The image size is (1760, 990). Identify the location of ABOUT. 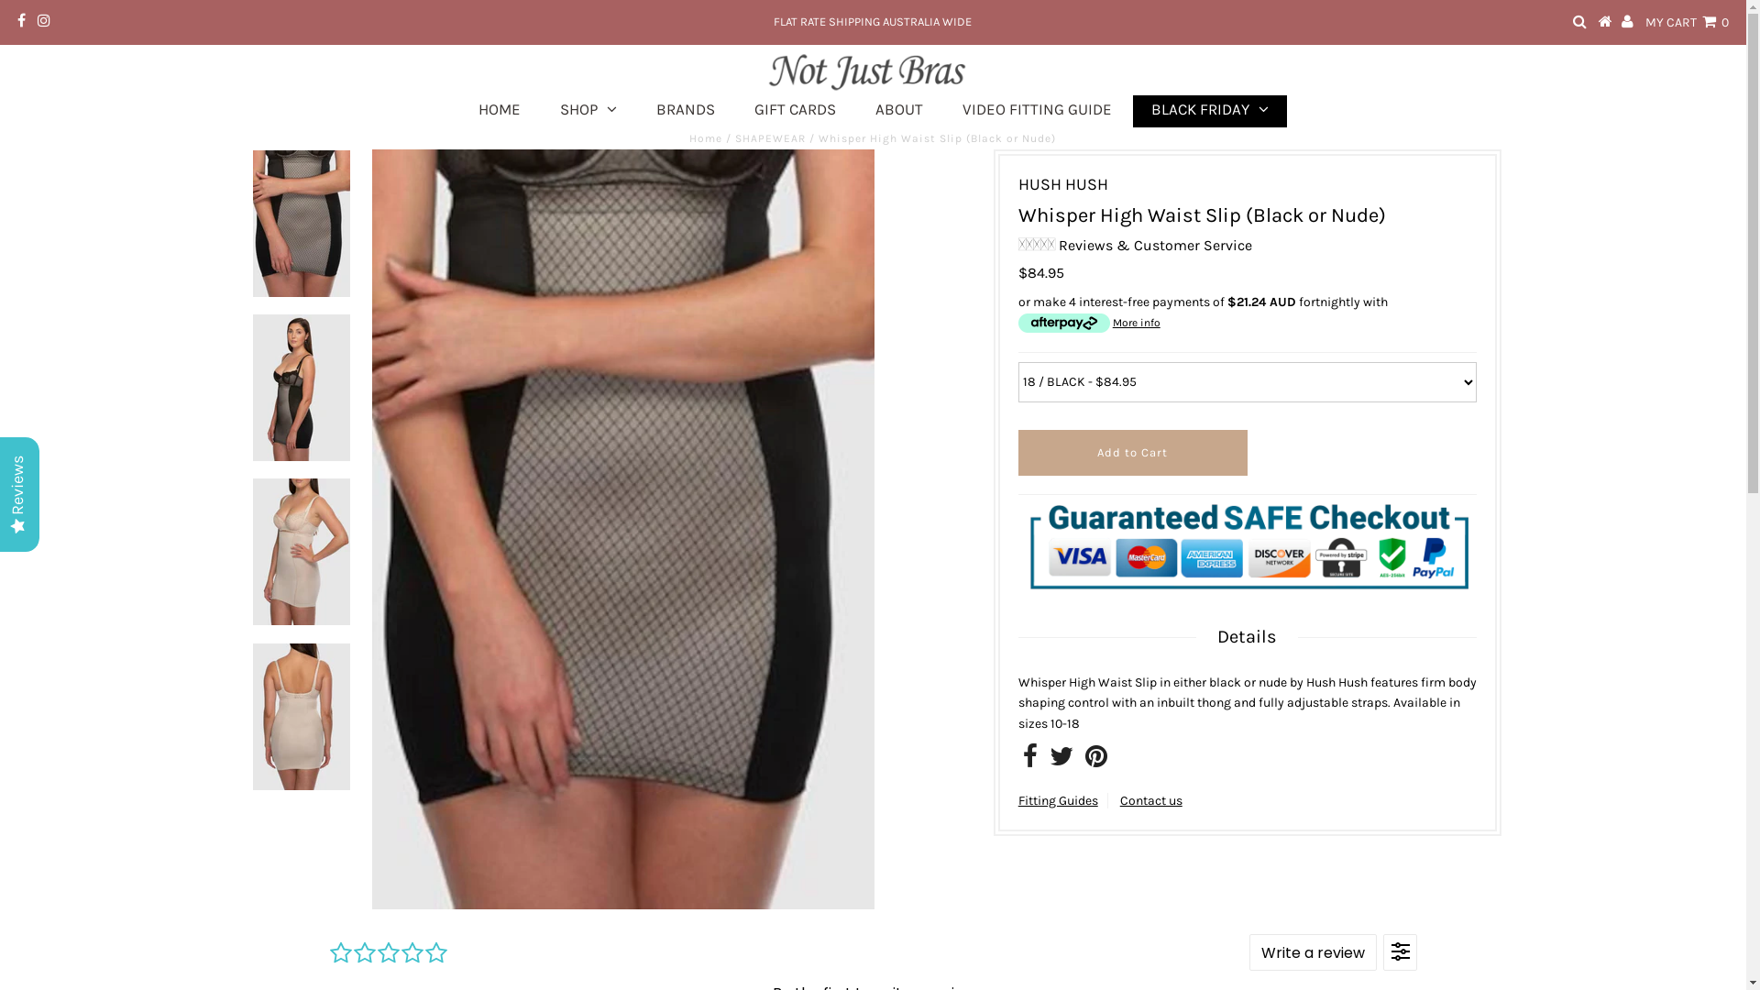
(898, 112).